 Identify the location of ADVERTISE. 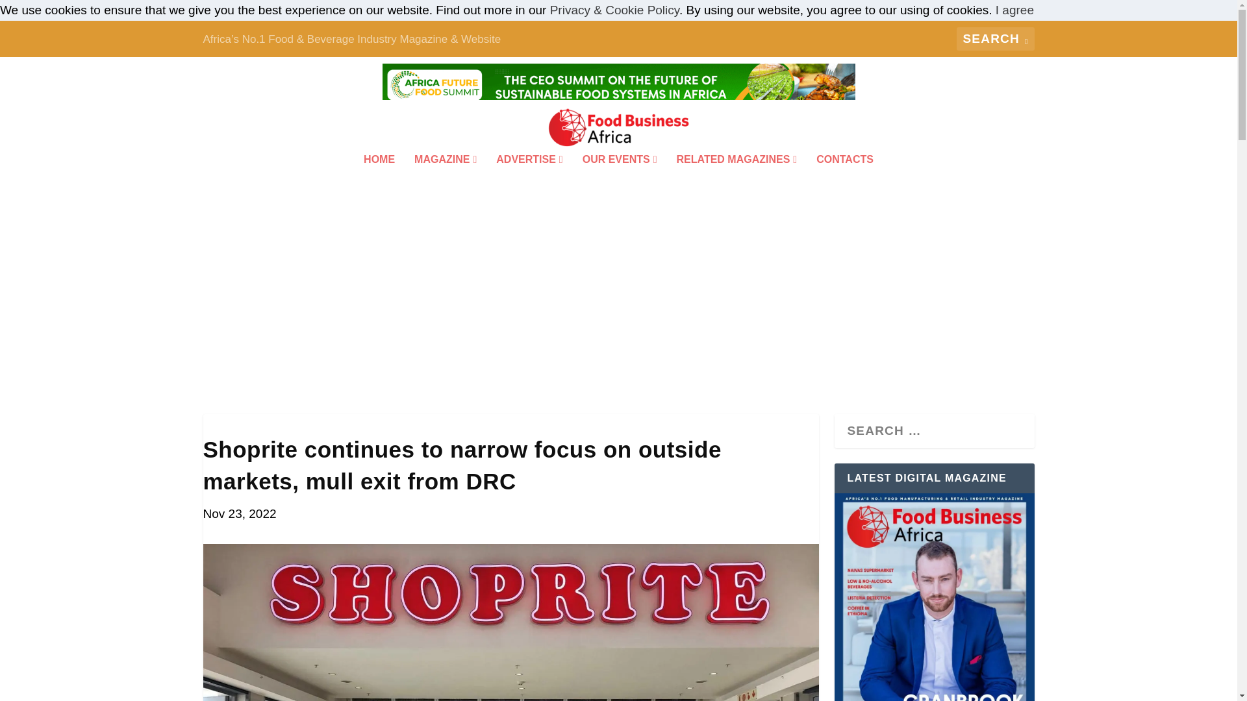
(529, 177).